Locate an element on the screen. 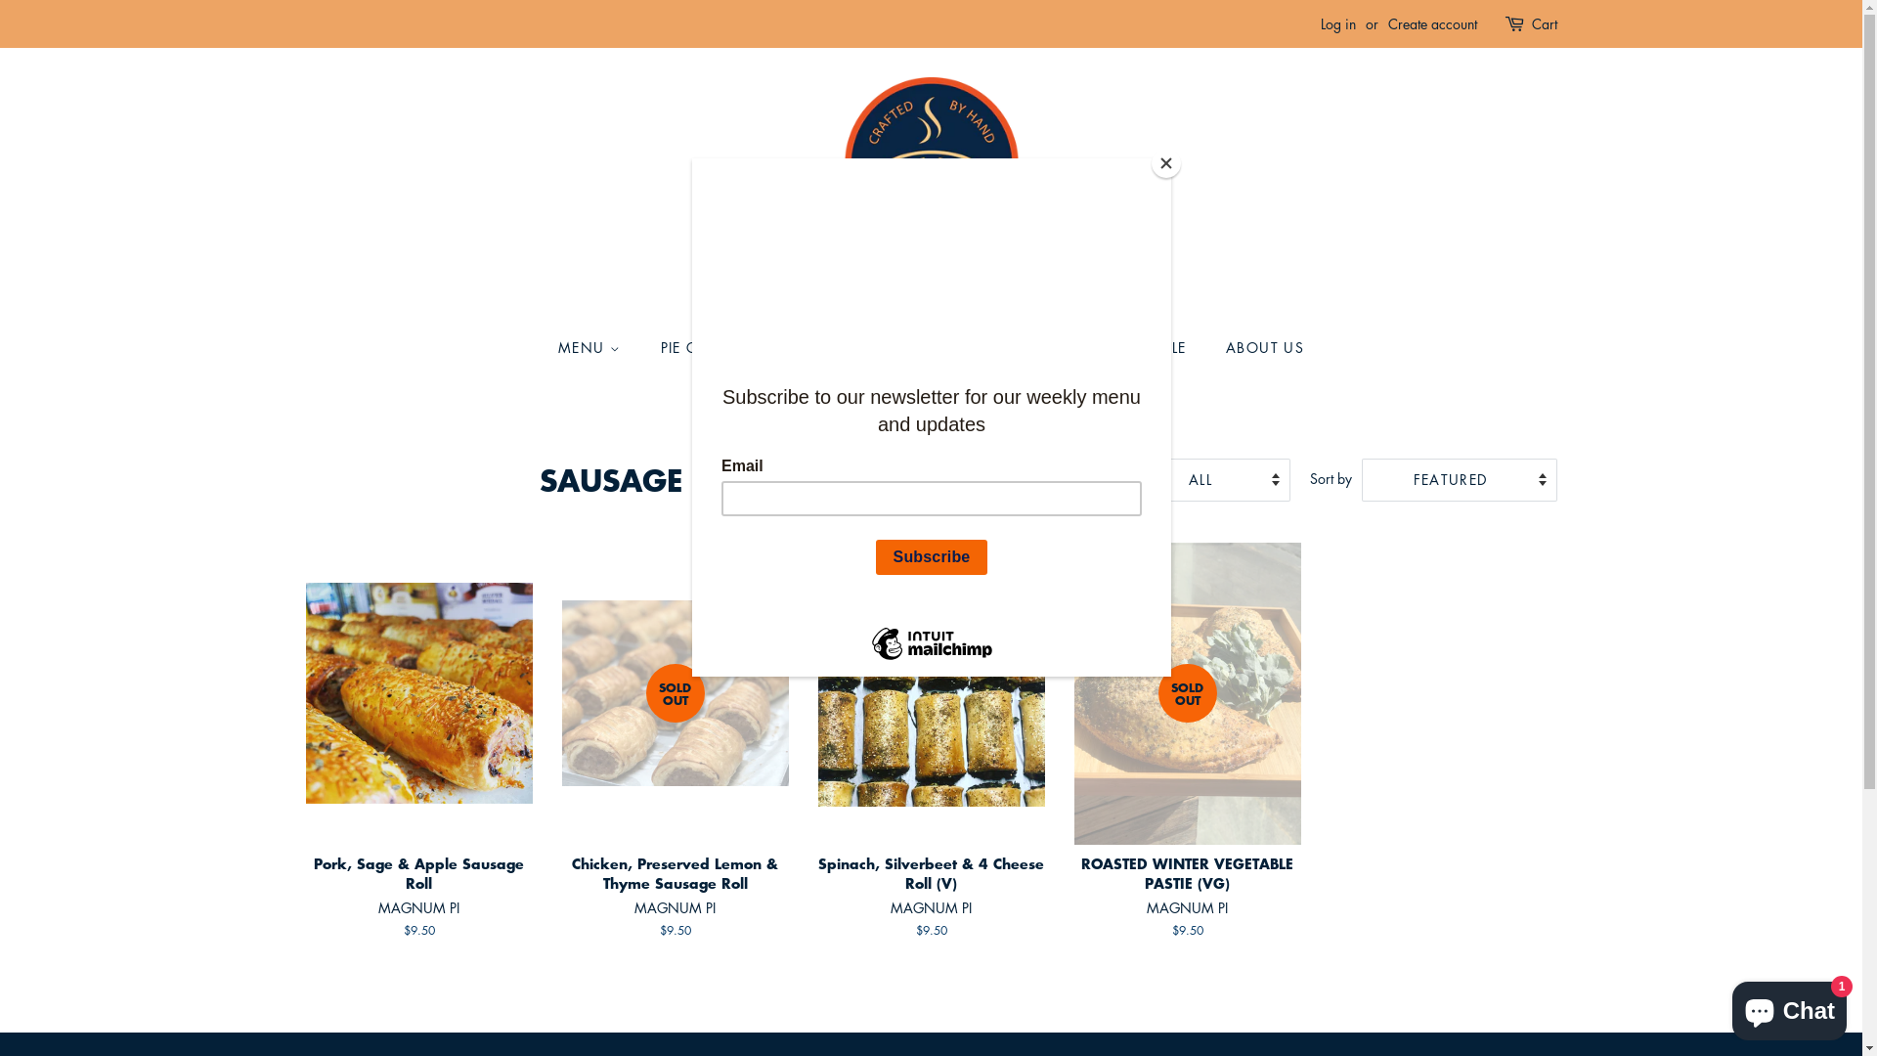 Image resolution: width=1877 pixels, height=1056 pixels. Home is located at coordinates (867, 420).